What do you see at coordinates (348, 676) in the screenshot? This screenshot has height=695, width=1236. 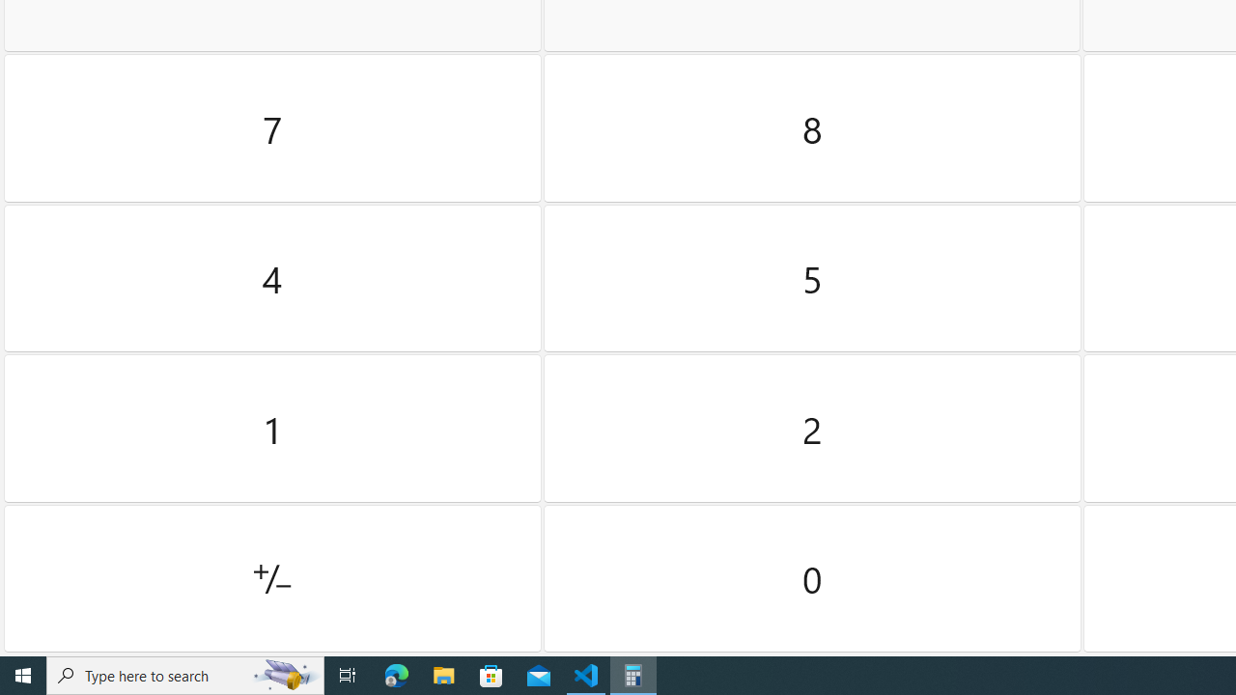 I see `Task View` at bounding box center [348, 676].